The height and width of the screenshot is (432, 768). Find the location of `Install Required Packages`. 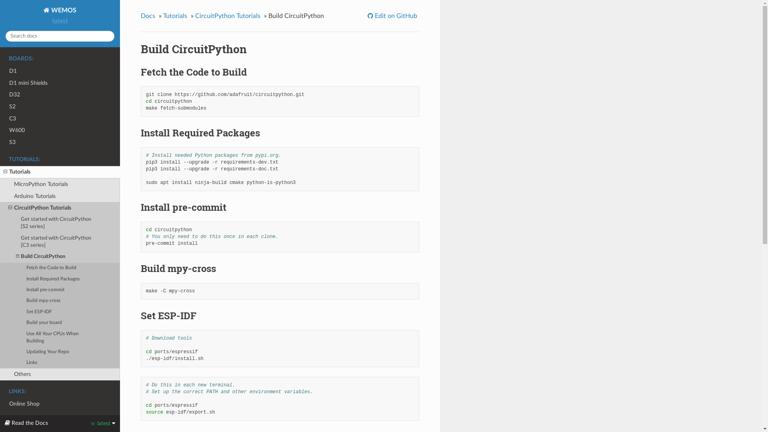

Install Required Packages is located at coordinates (60, 279).